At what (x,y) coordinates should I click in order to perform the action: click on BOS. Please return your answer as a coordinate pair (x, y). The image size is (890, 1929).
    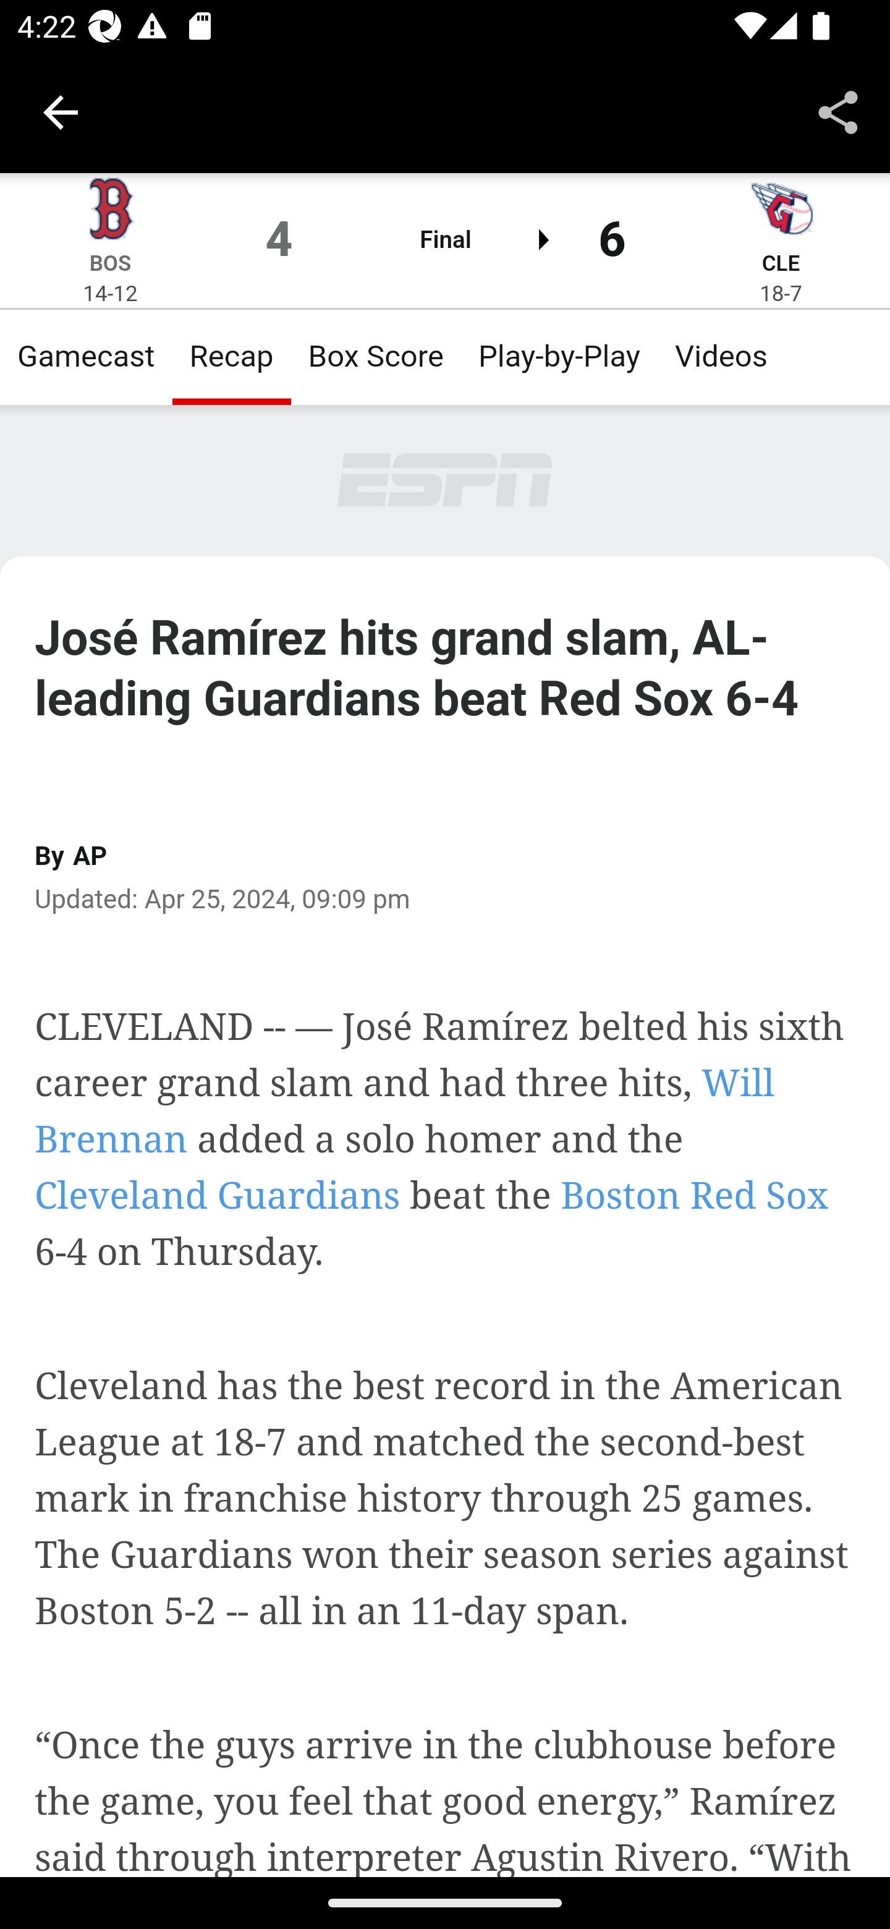
    Looking at the image, I should click on (110, 264).